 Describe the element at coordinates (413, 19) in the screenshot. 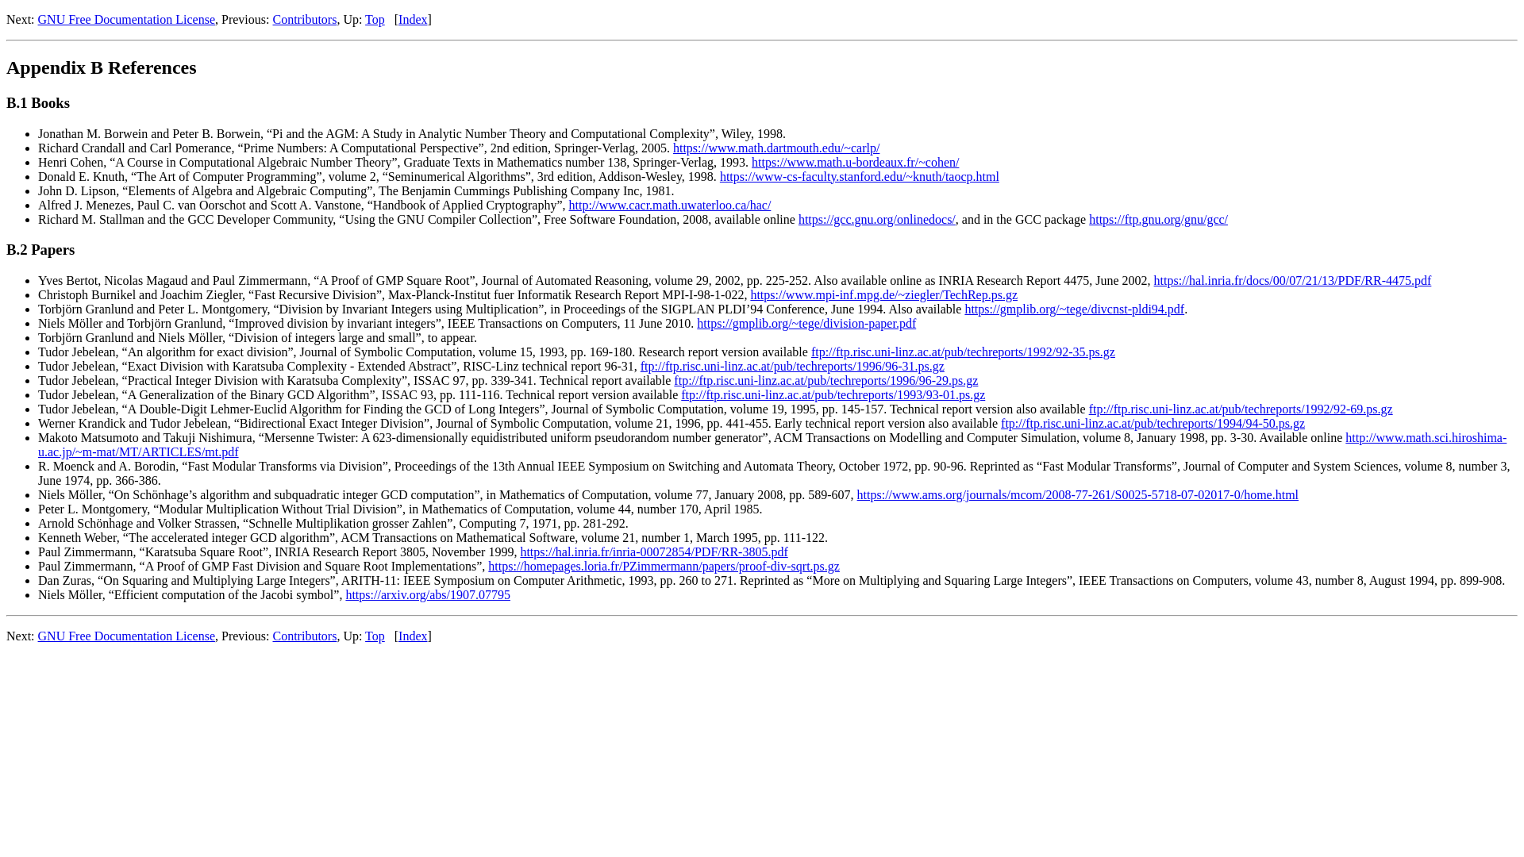

I see `Index` at that location.